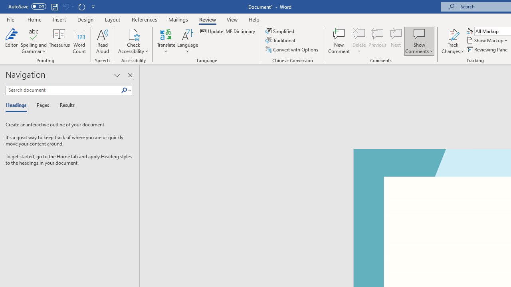 The height and width of the screenshot is (287, 511). What do you see at coordinates (34, 33) in the screenshot?
I see `Spelling and Grammar` at bounding box center [34, 33].